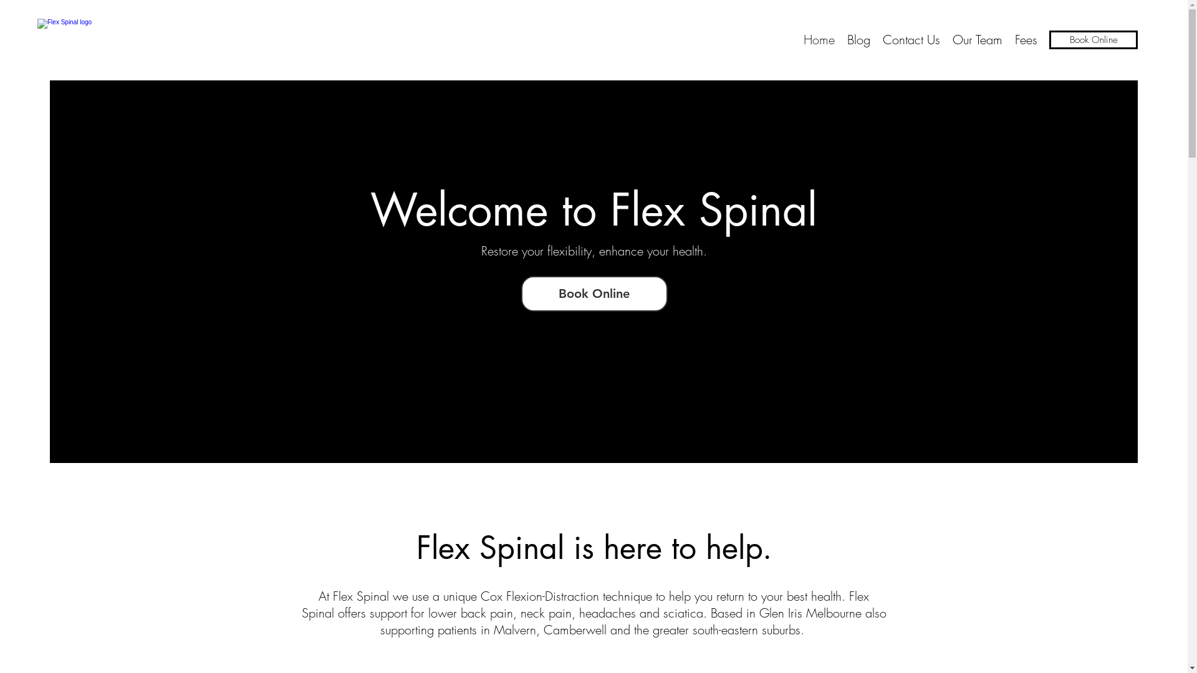 This screenshot has height=673, width=1197. What do you see at coordinates (911, 40) in the screenshot?
I see `Contact Us` at bounding box center [911, 40].